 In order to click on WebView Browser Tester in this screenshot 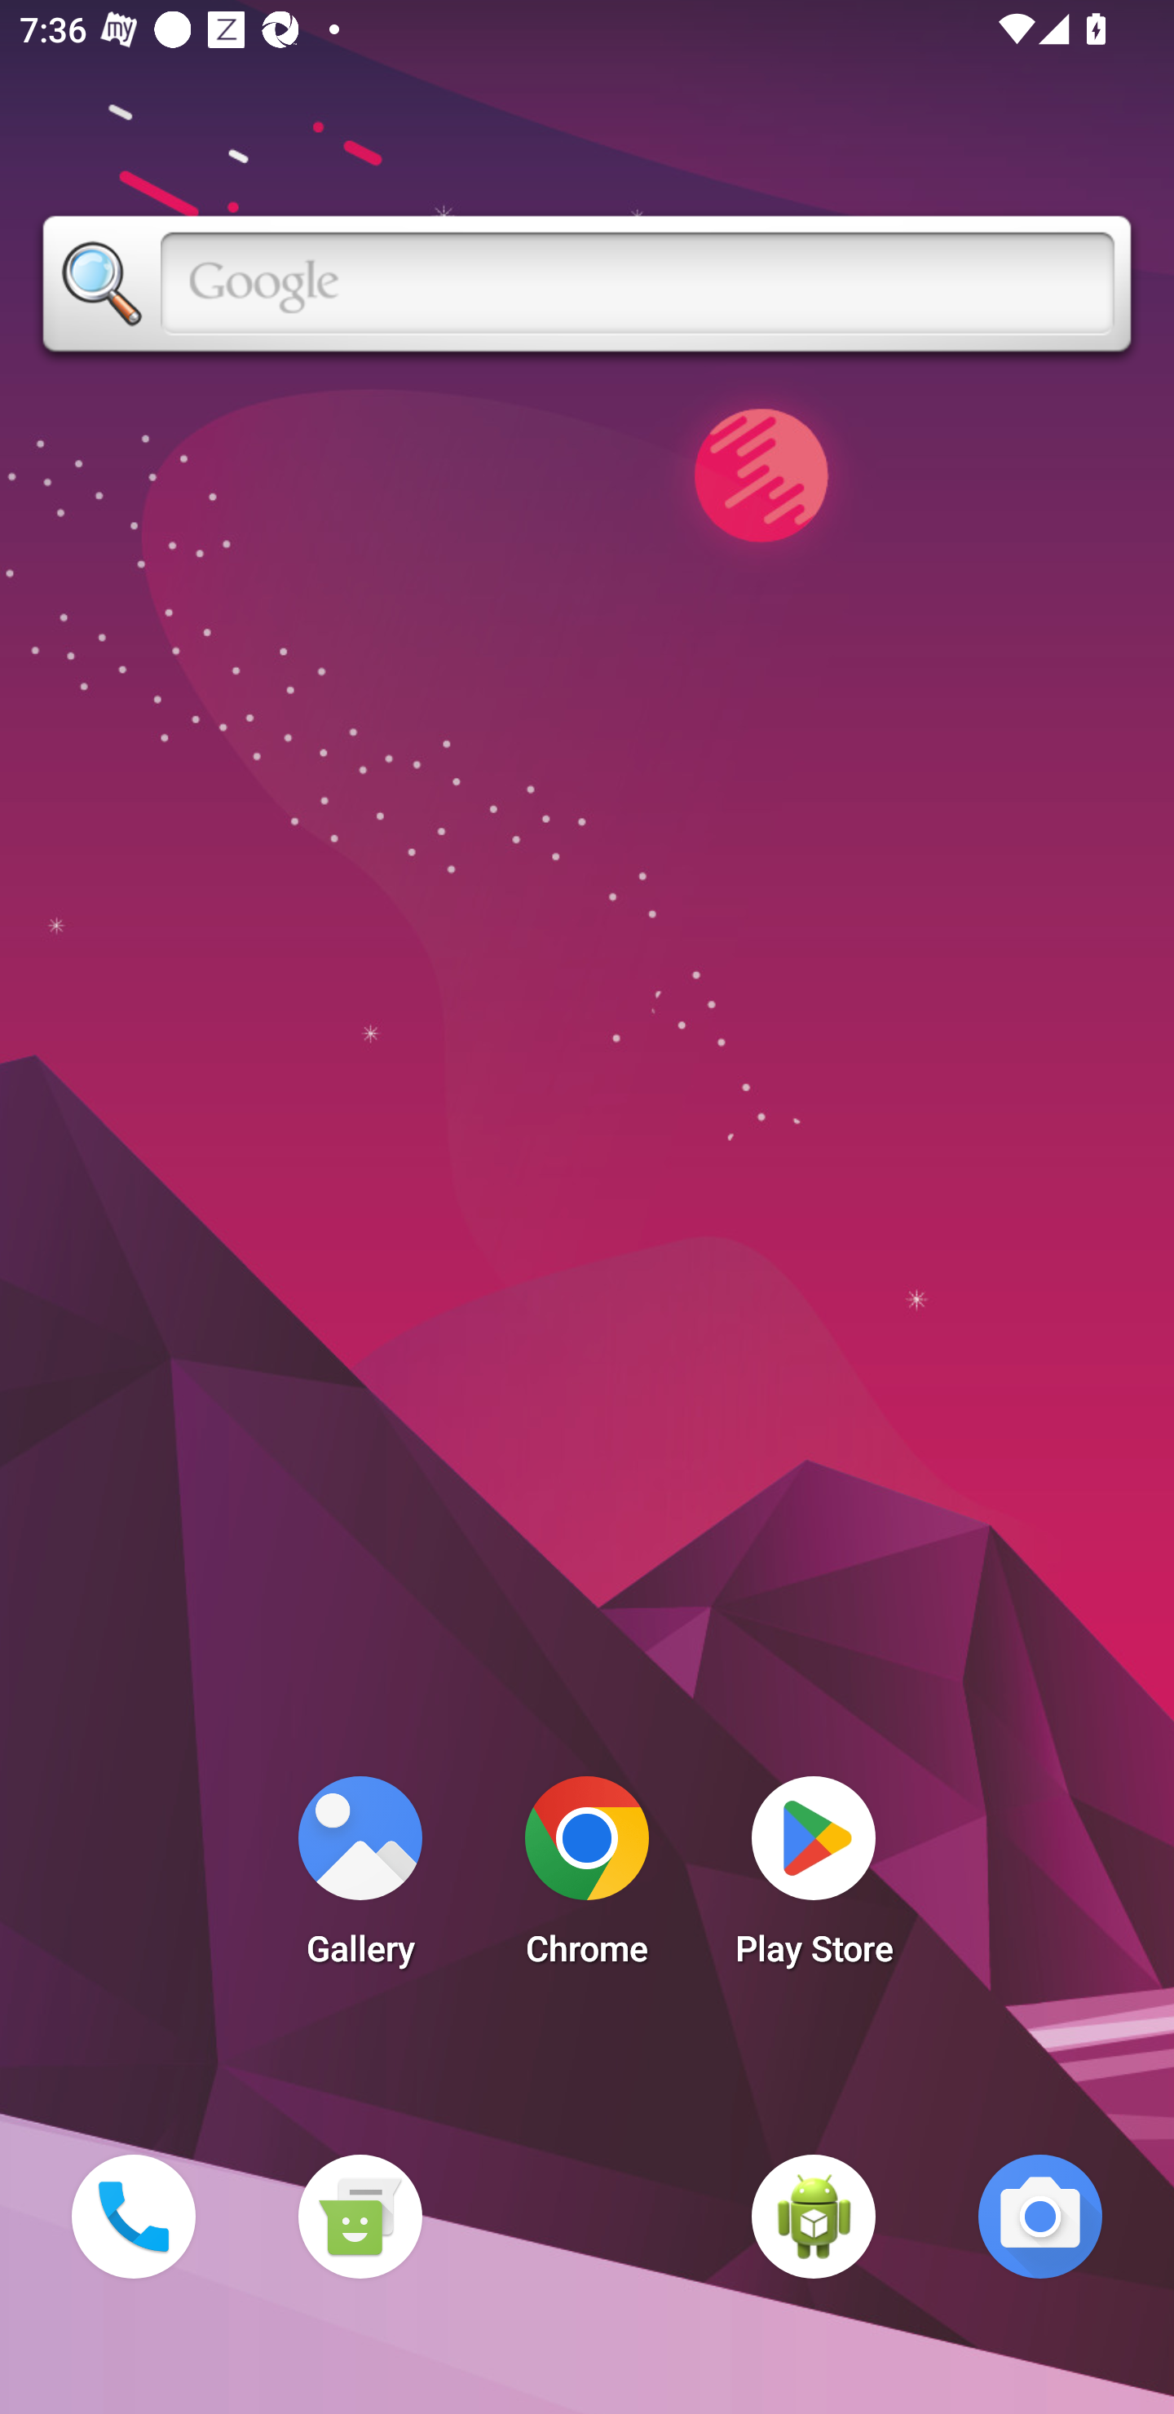, I will do `click(814, 2216)`.